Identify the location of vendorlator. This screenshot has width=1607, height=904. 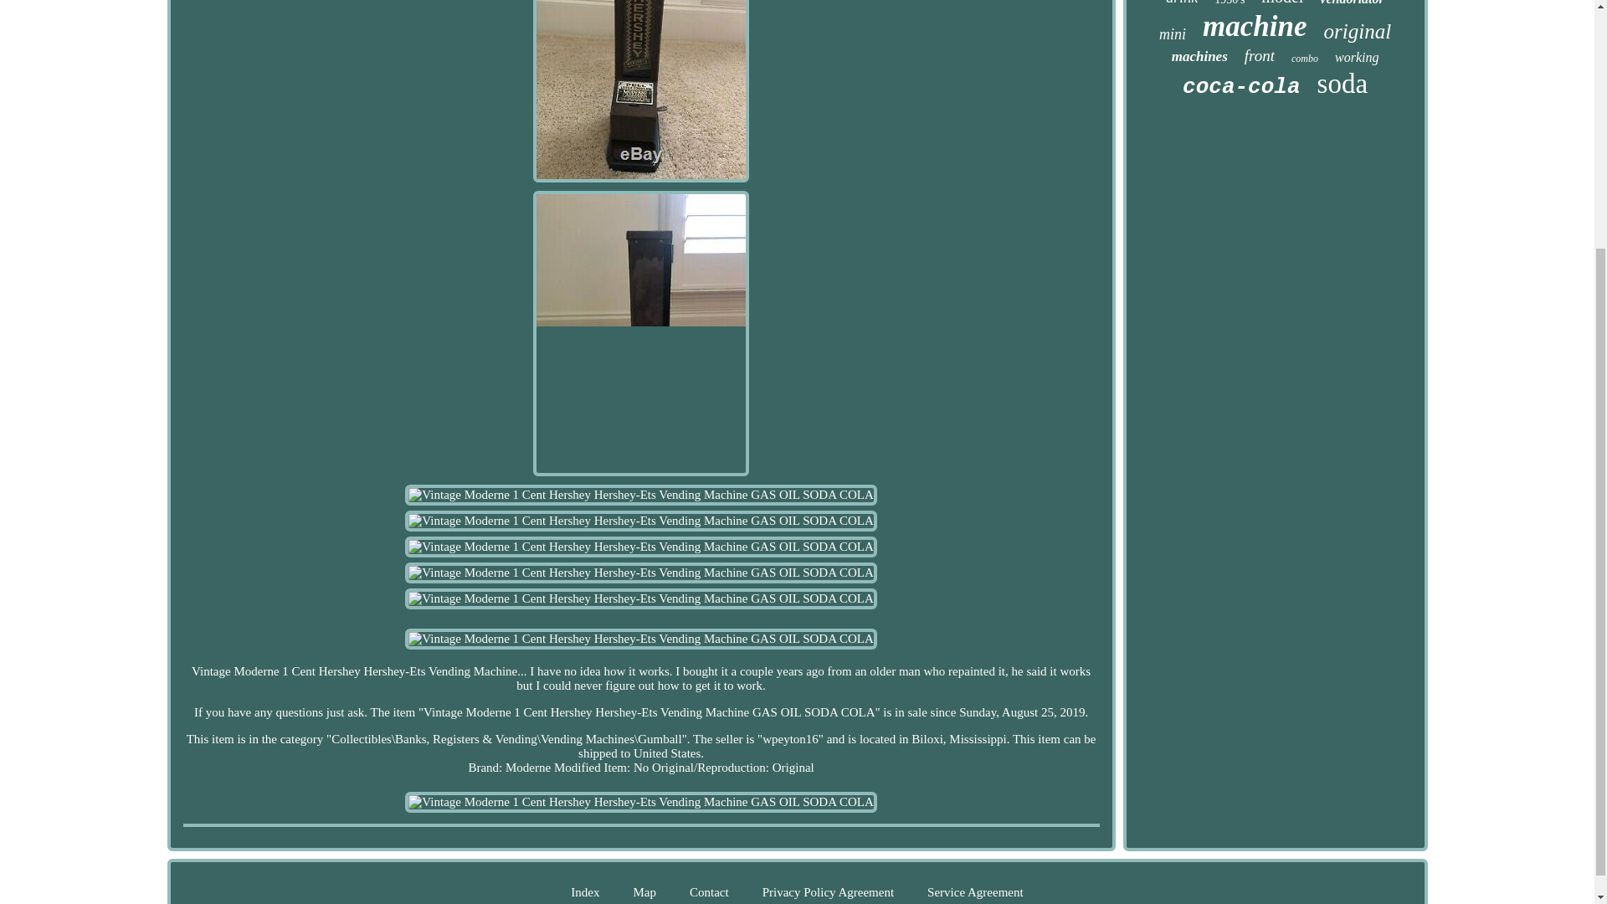
(1351, 3).